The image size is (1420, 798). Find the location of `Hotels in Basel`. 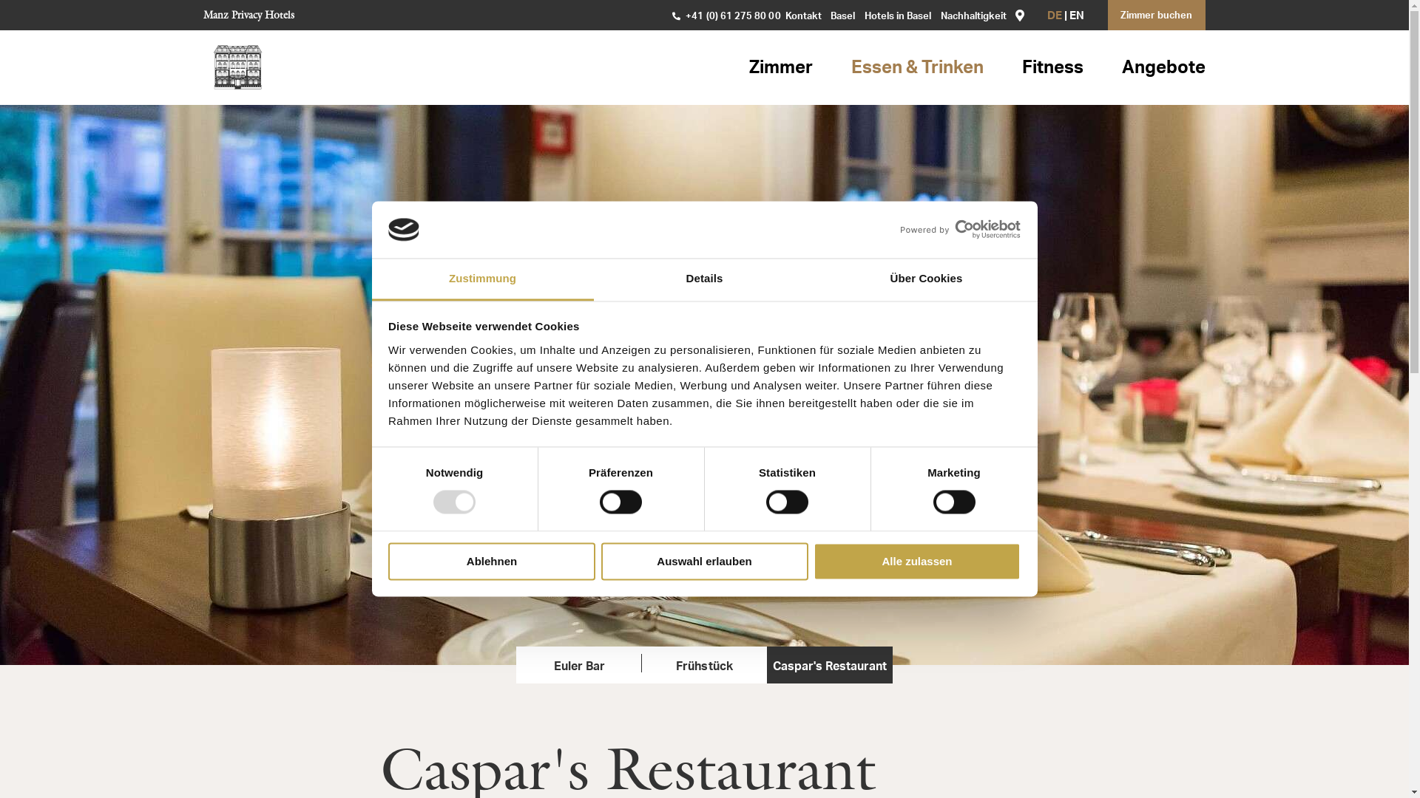

Hotels in Basel is located at coordinates (898, 16).